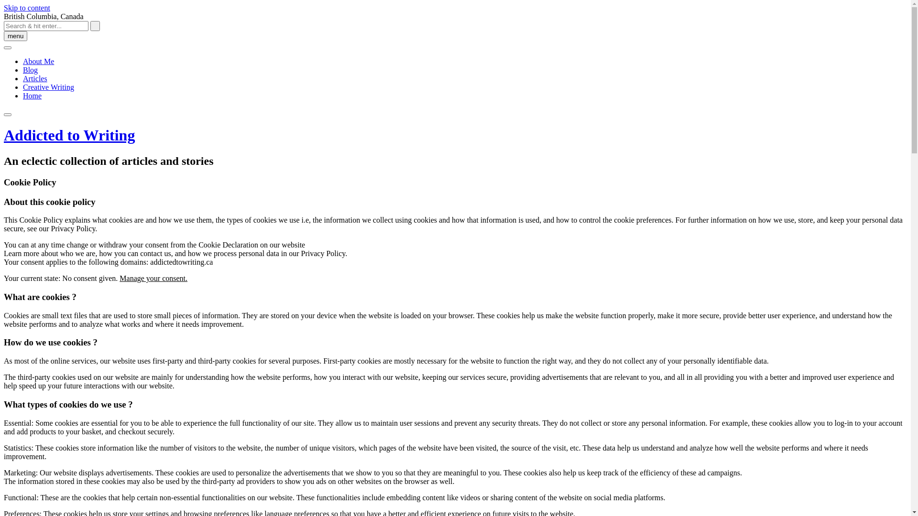  I want to click on Home, so click(33, 96).